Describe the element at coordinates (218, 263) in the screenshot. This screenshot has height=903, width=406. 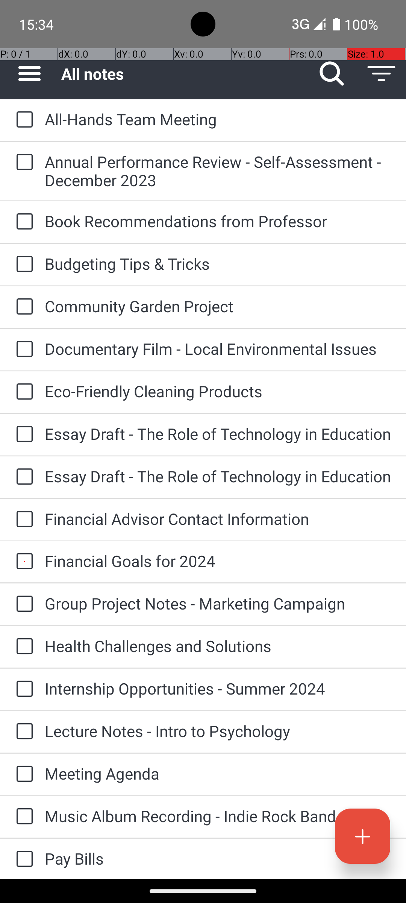
I see `Budgeting Tips & Tricks` at that location.